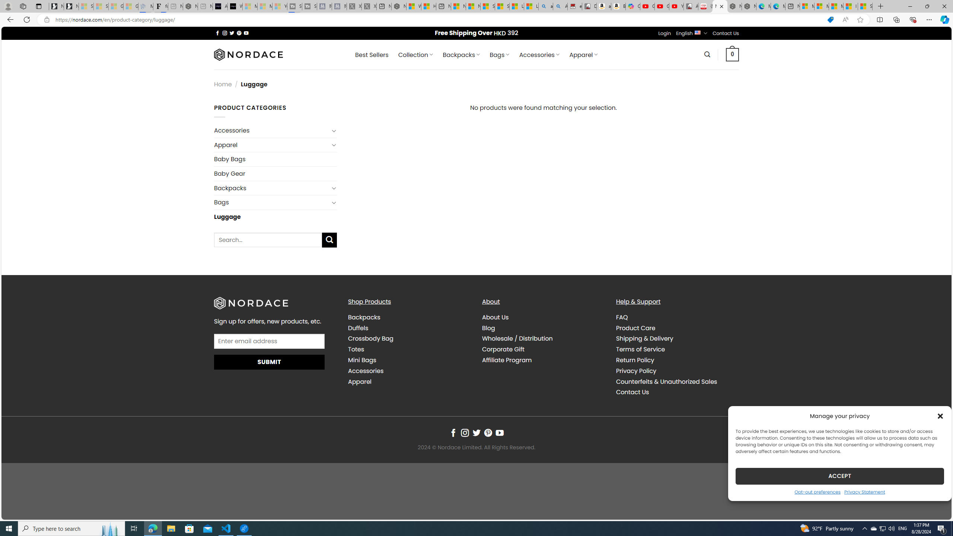  Describe the element at coordinates (676, 6) in the screenshot. I see `YouTube Kids - An App Created for Kids to Explore Content` at that location.